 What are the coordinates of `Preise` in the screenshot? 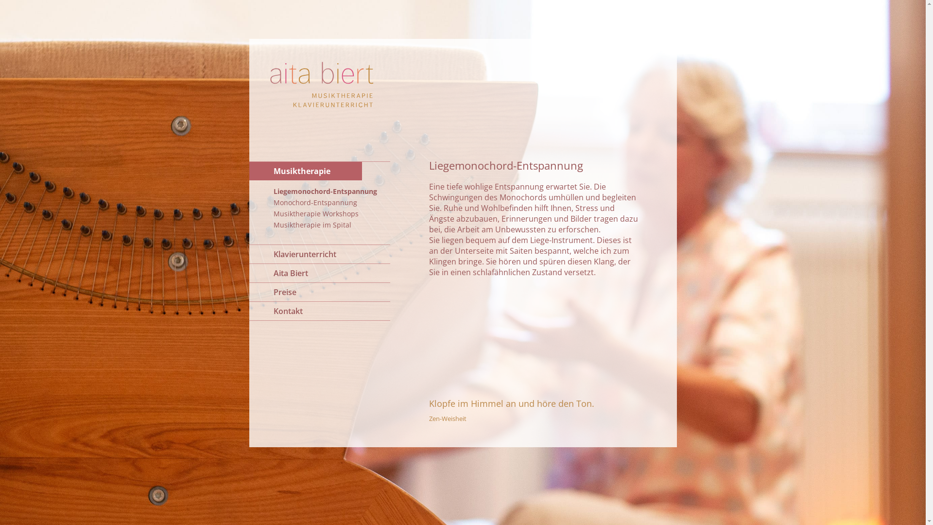 It's located at (319, 292).